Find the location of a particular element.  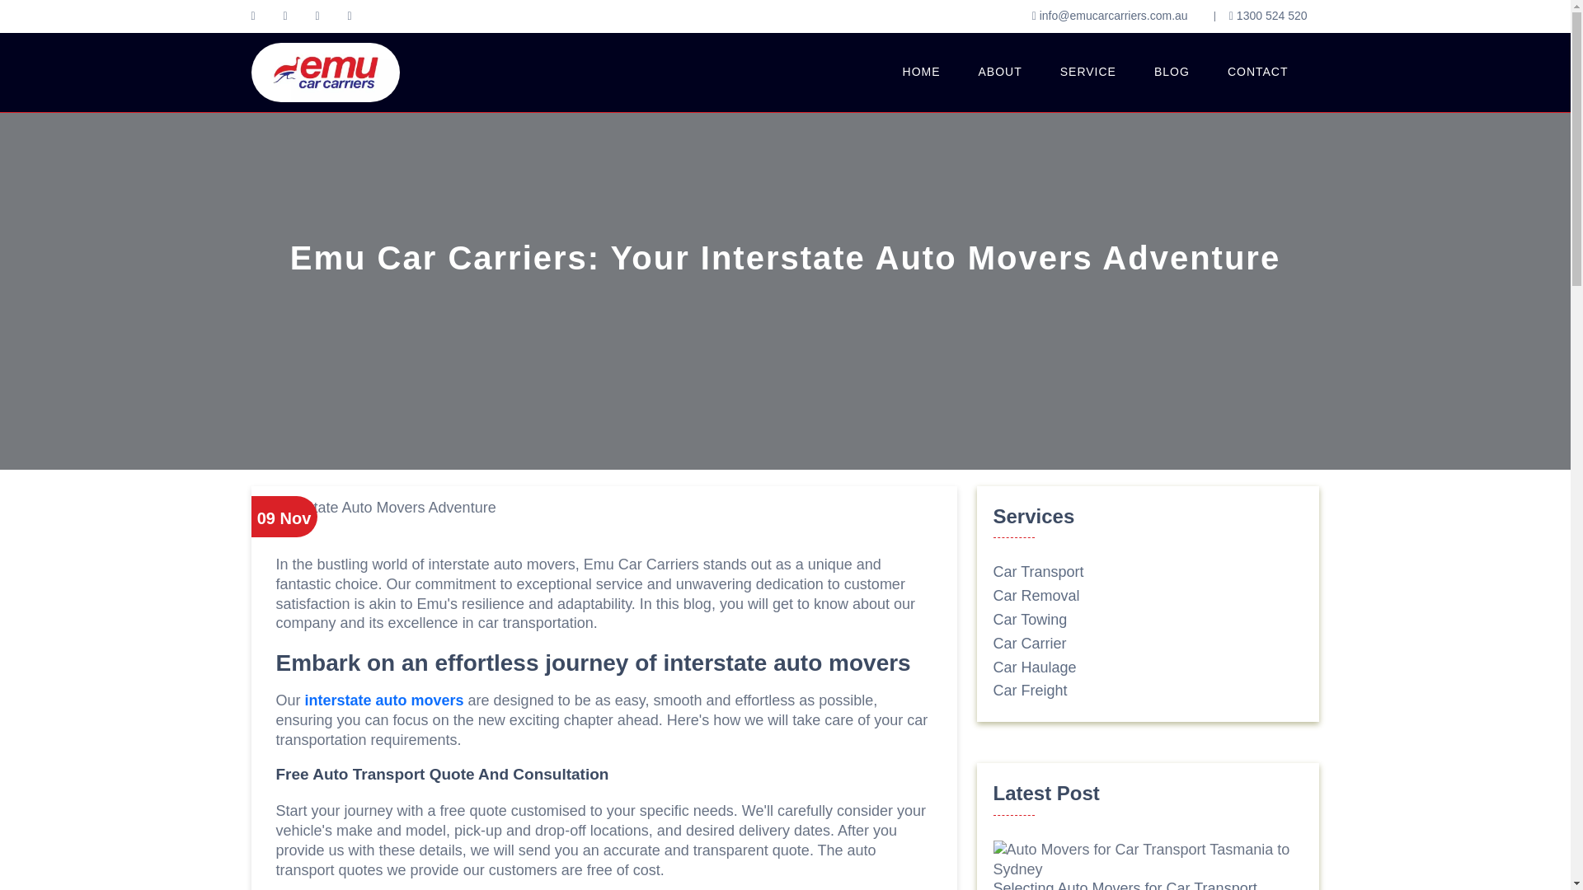

interstate auto movers is located at coordinates (384, 700).